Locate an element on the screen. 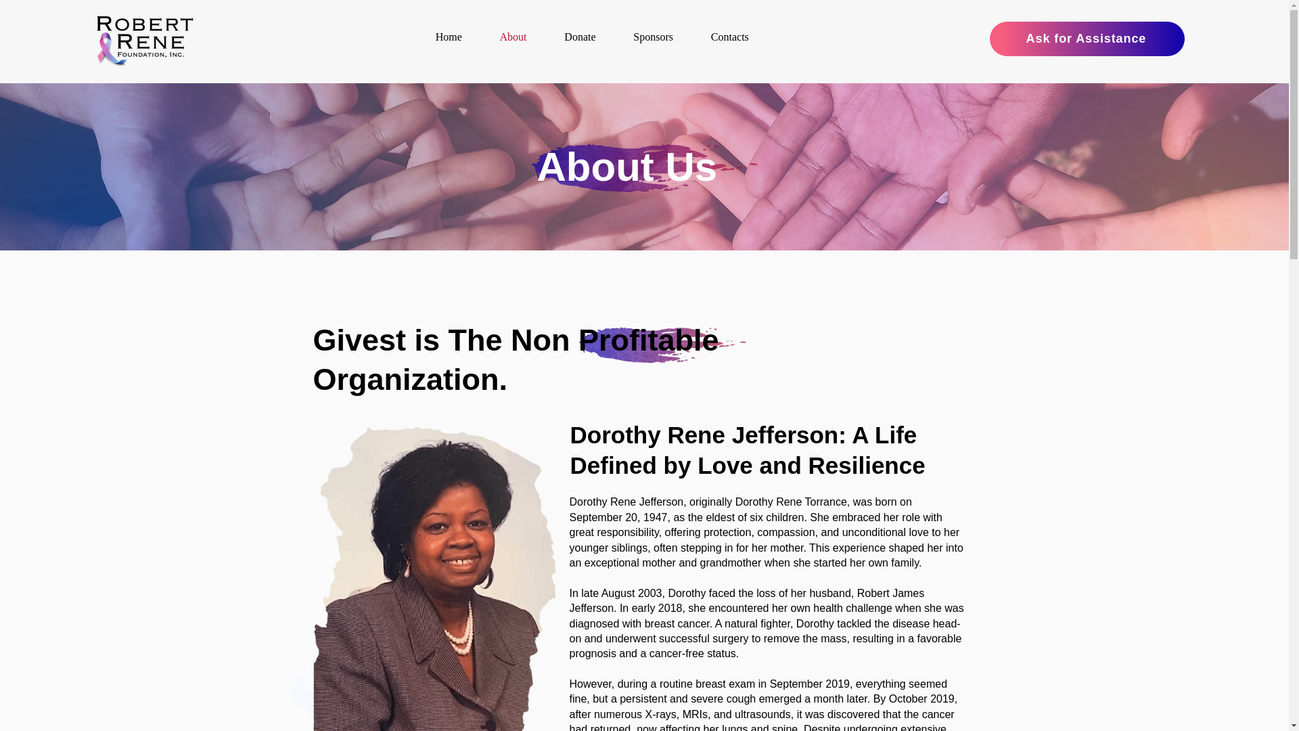 The height and width of the screenshot is (731, 1299). Donate is located at coordinates (580, 37).